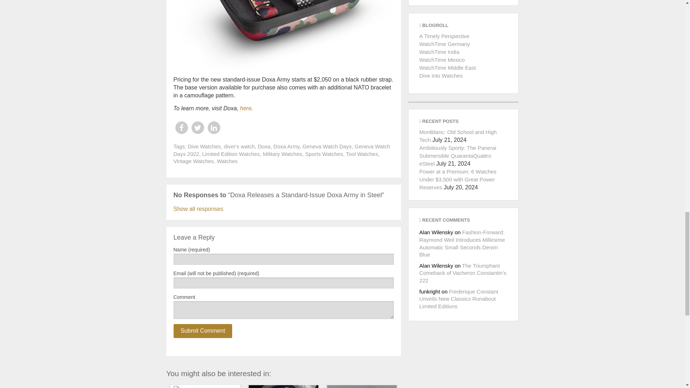 The height and width of the screenshot is (388, 690). Describe the element at coordinates (213, 128) in the screenshot. I see `Share on LinkedIn` at that location.